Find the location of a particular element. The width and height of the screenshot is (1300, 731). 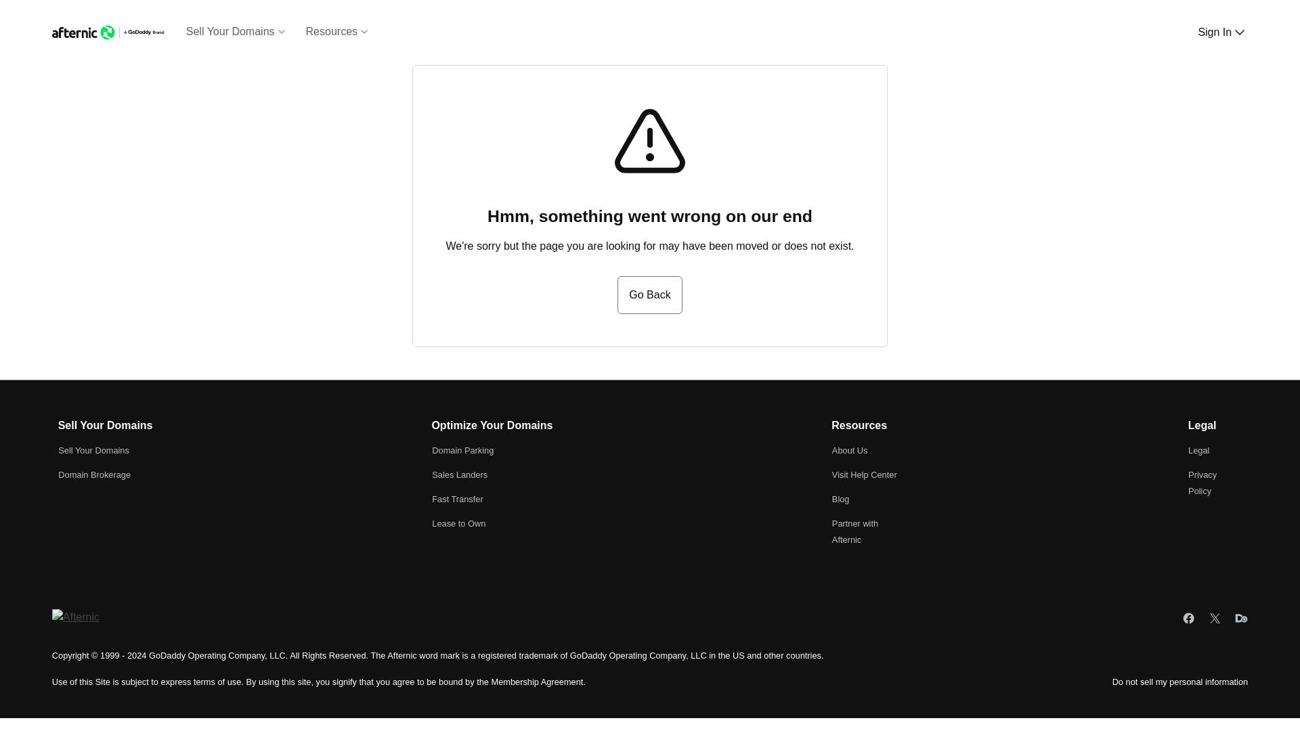

Privacy Policy is located at coordinates (1202, 483).